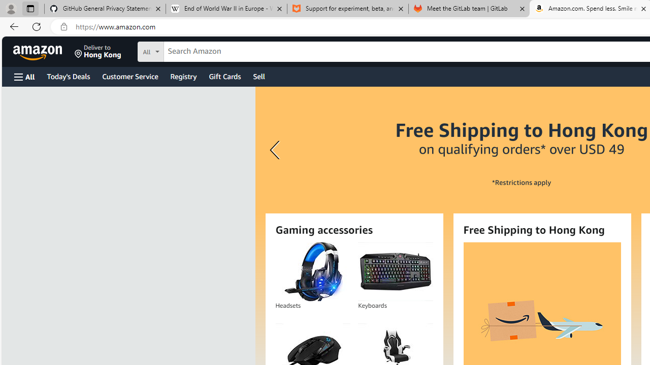  What do you see at coordinates (259, 76) in the screenshot?
I see `Sell` at bounding box center [259, 76].